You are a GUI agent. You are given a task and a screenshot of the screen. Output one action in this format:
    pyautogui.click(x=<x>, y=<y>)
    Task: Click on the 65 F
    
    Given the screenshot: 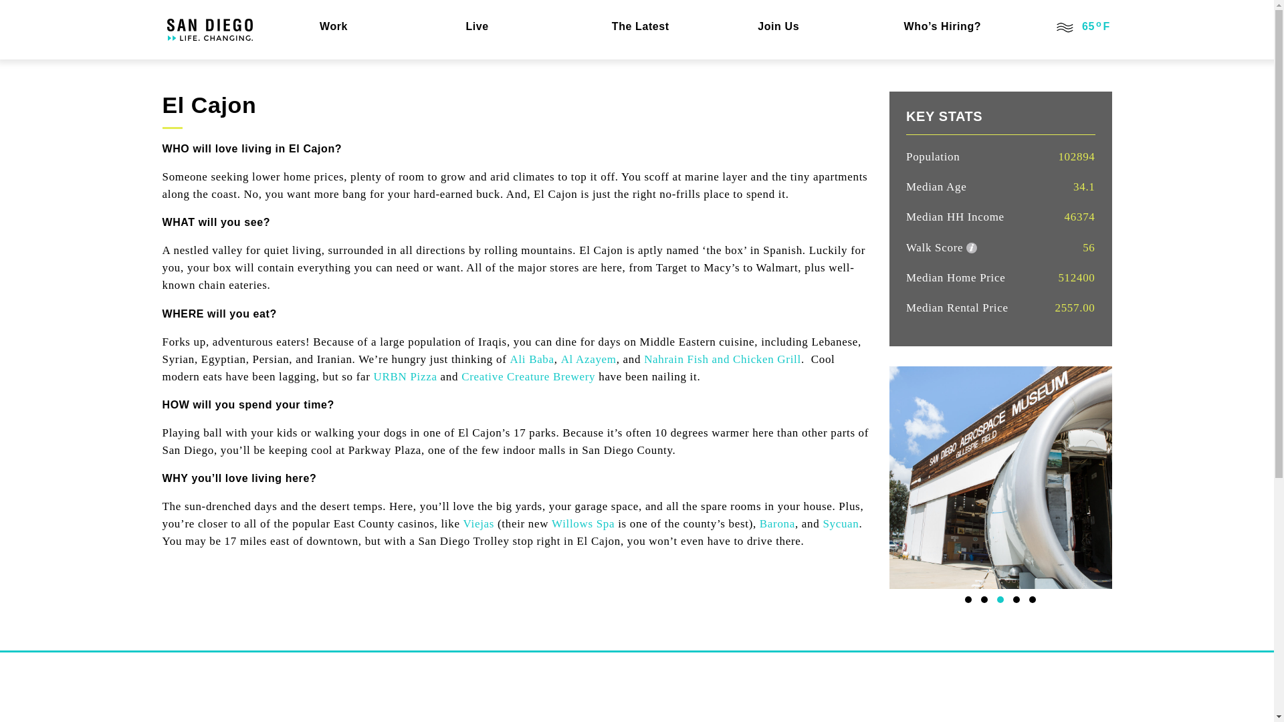 What is the action you would take?
    pyautogui.click(x=1081, y=27)
    